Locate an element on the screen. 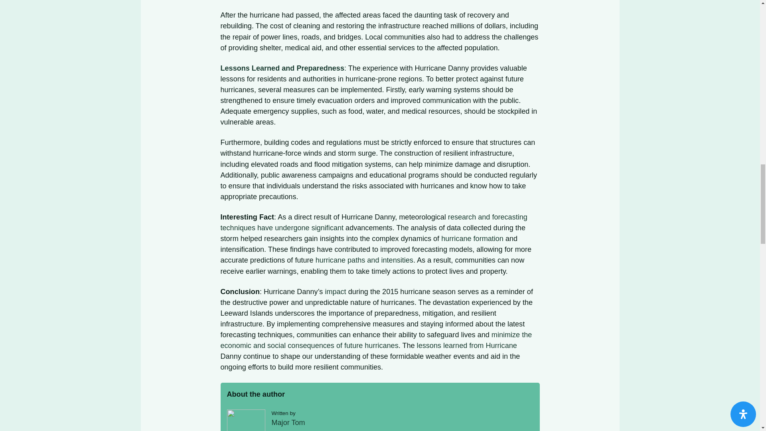 The height and width of the screenshot is (431, 766). hurricane paths and intensities is located at coordinates (365, 260).